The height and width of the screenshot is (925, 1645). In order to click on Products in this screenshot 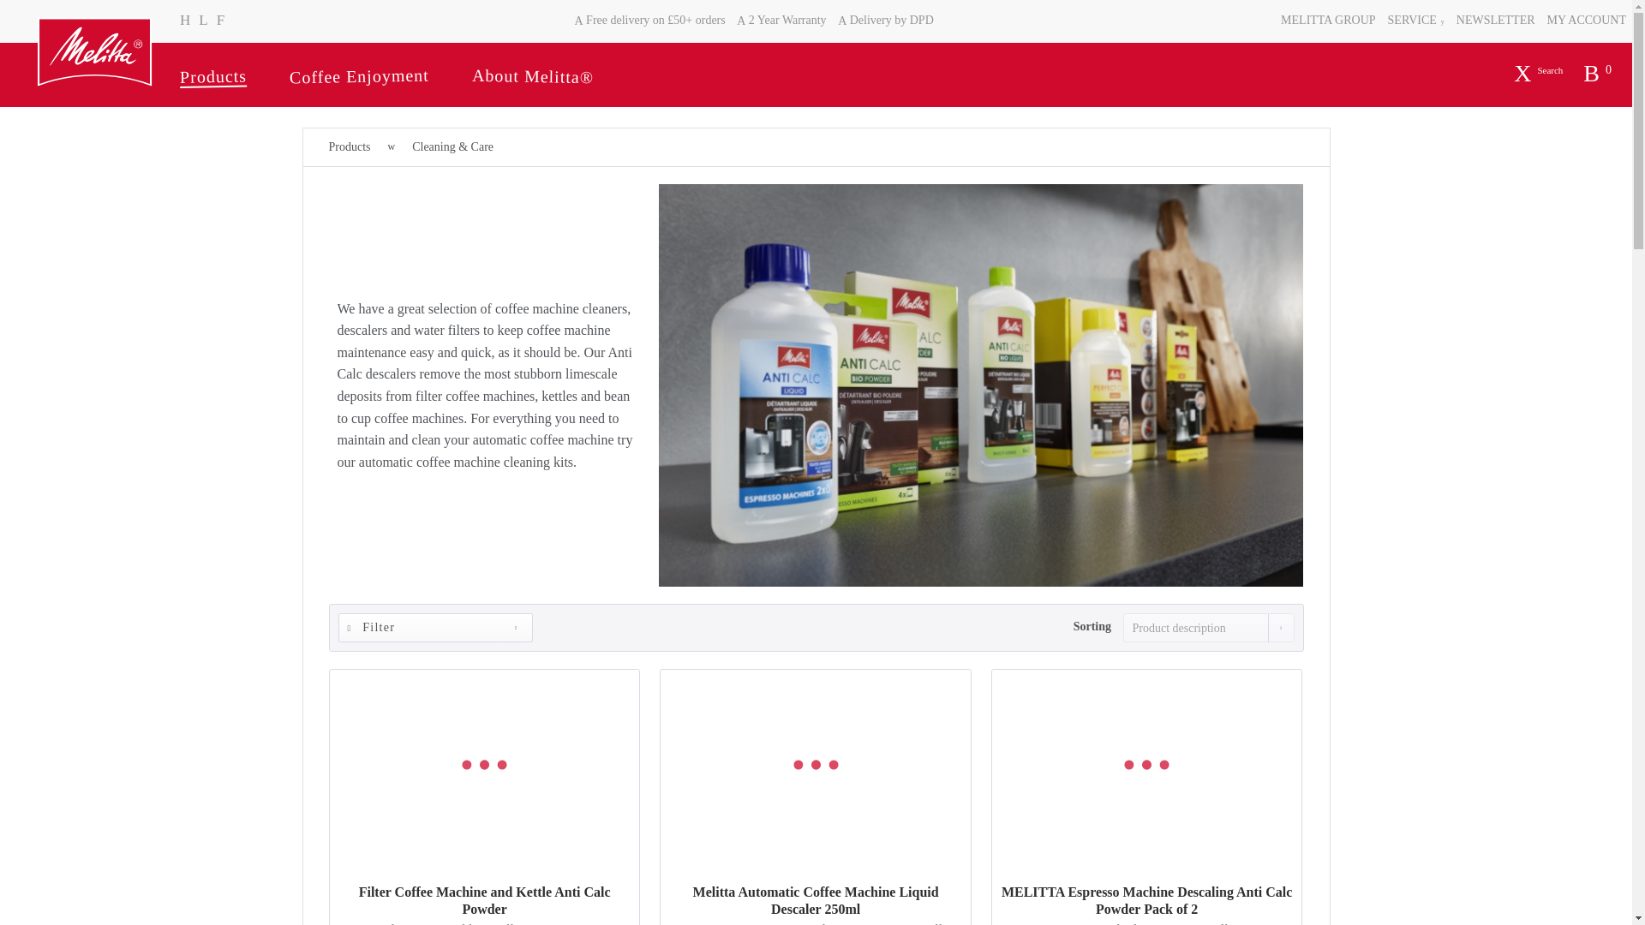, I will do `click(223, 75)`.